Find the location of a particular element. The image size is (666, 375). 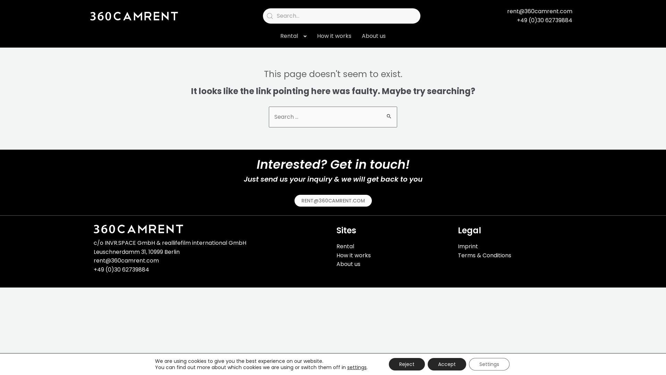

Accept is located at coordinates (447, 364).